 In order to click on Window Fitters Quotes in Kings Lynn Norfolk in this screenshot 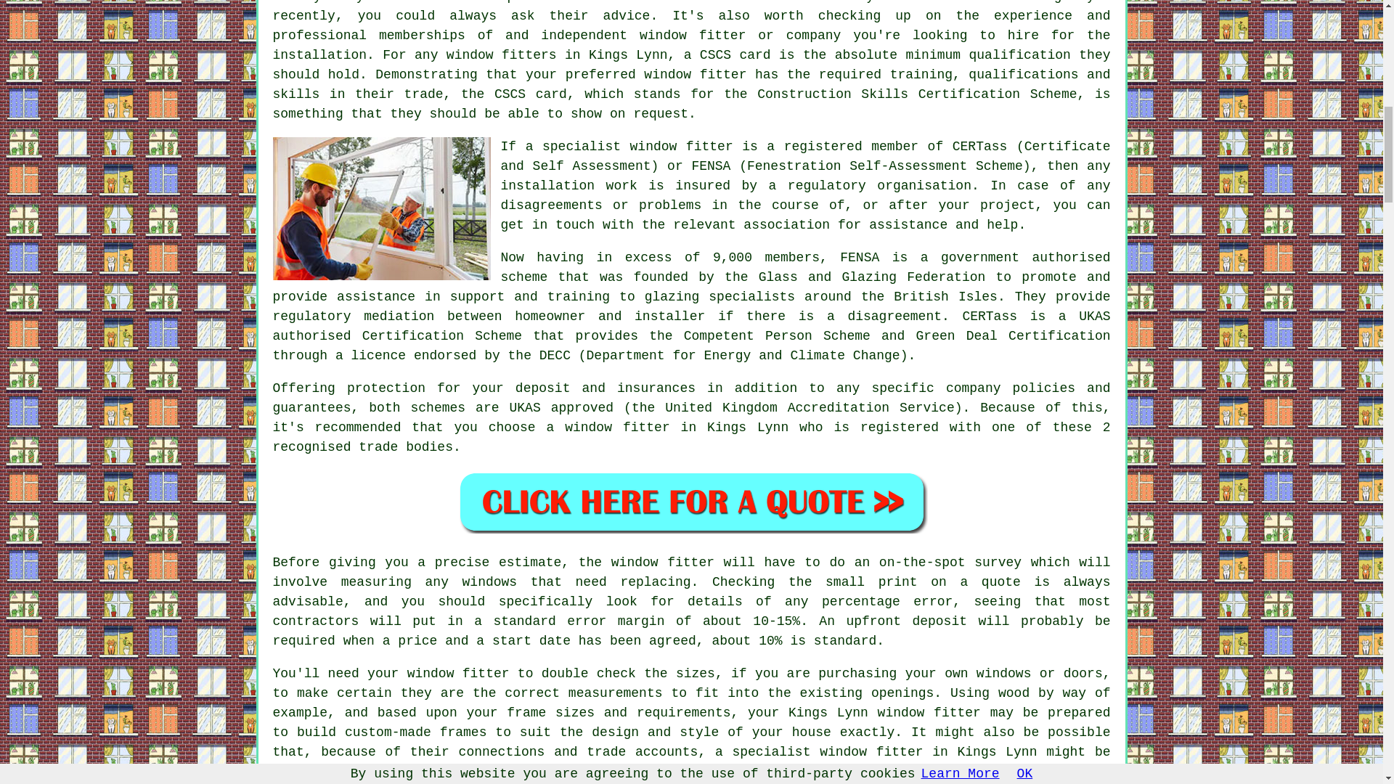, I will do `click(691, 502)`.